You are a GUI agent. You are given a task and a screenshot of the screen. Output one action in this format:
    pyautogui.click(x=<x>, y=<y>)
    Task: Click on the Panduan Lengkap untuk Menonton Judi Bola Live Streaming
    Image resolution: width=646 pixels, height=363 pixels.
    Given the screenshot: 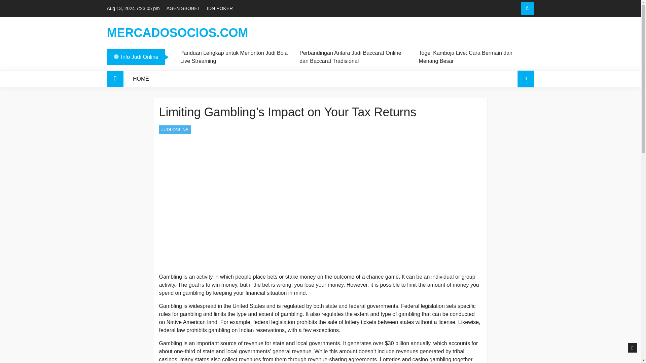 What is the action you would take?
    pyautogui.click(x=234, y=57)
    